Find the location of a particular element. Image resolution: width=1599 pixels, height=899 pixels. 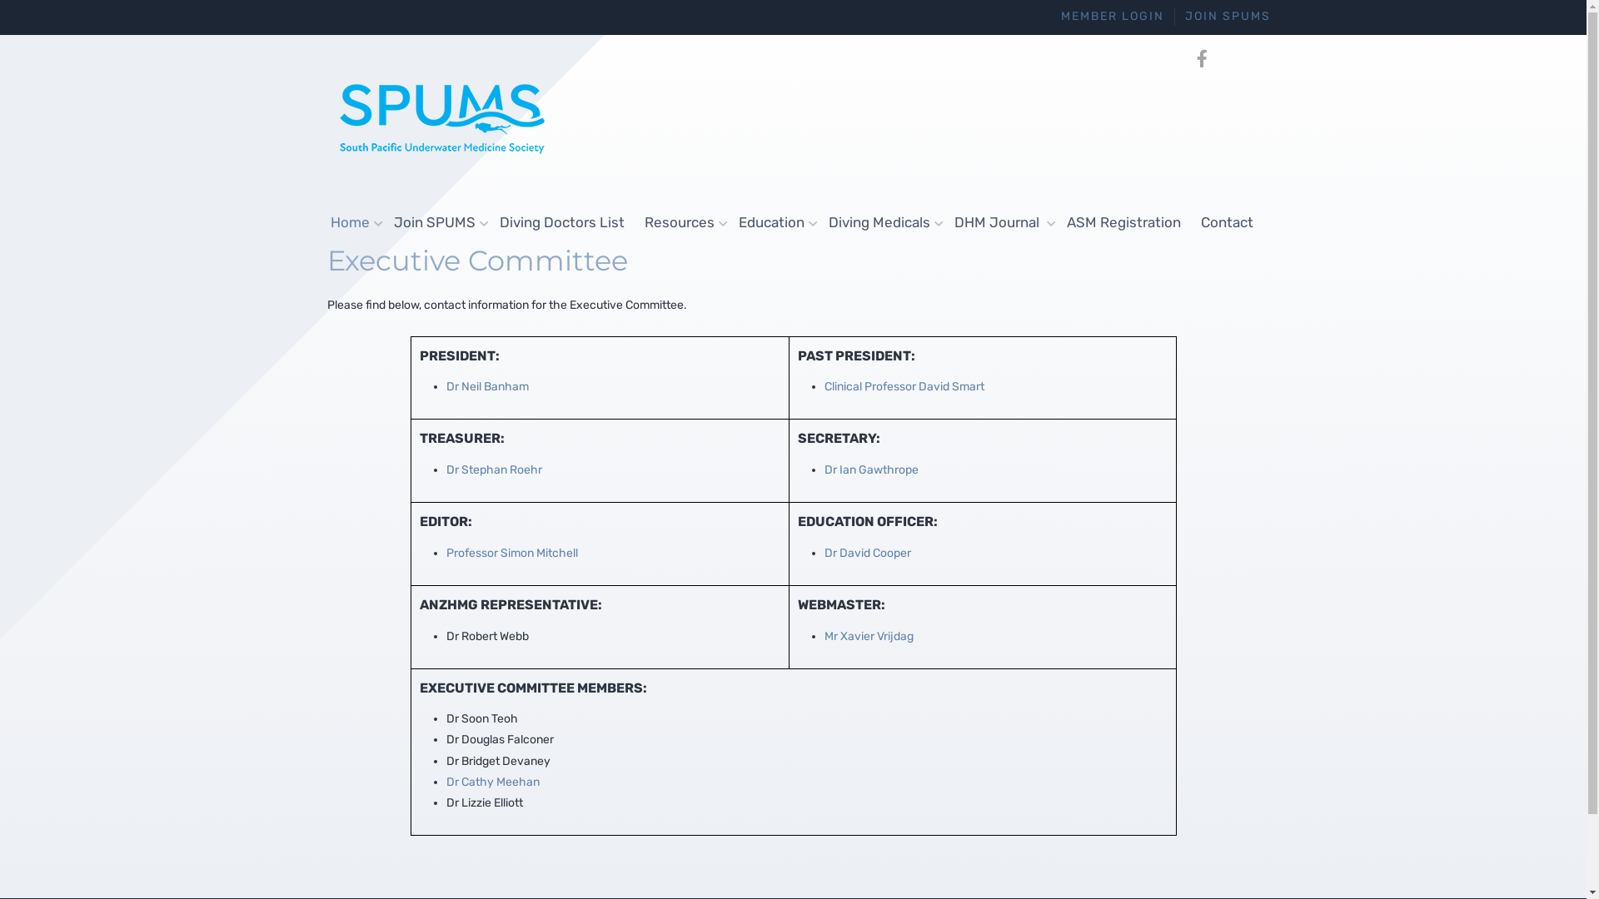

Emergency numbers is located at coordinates (1229, 59).